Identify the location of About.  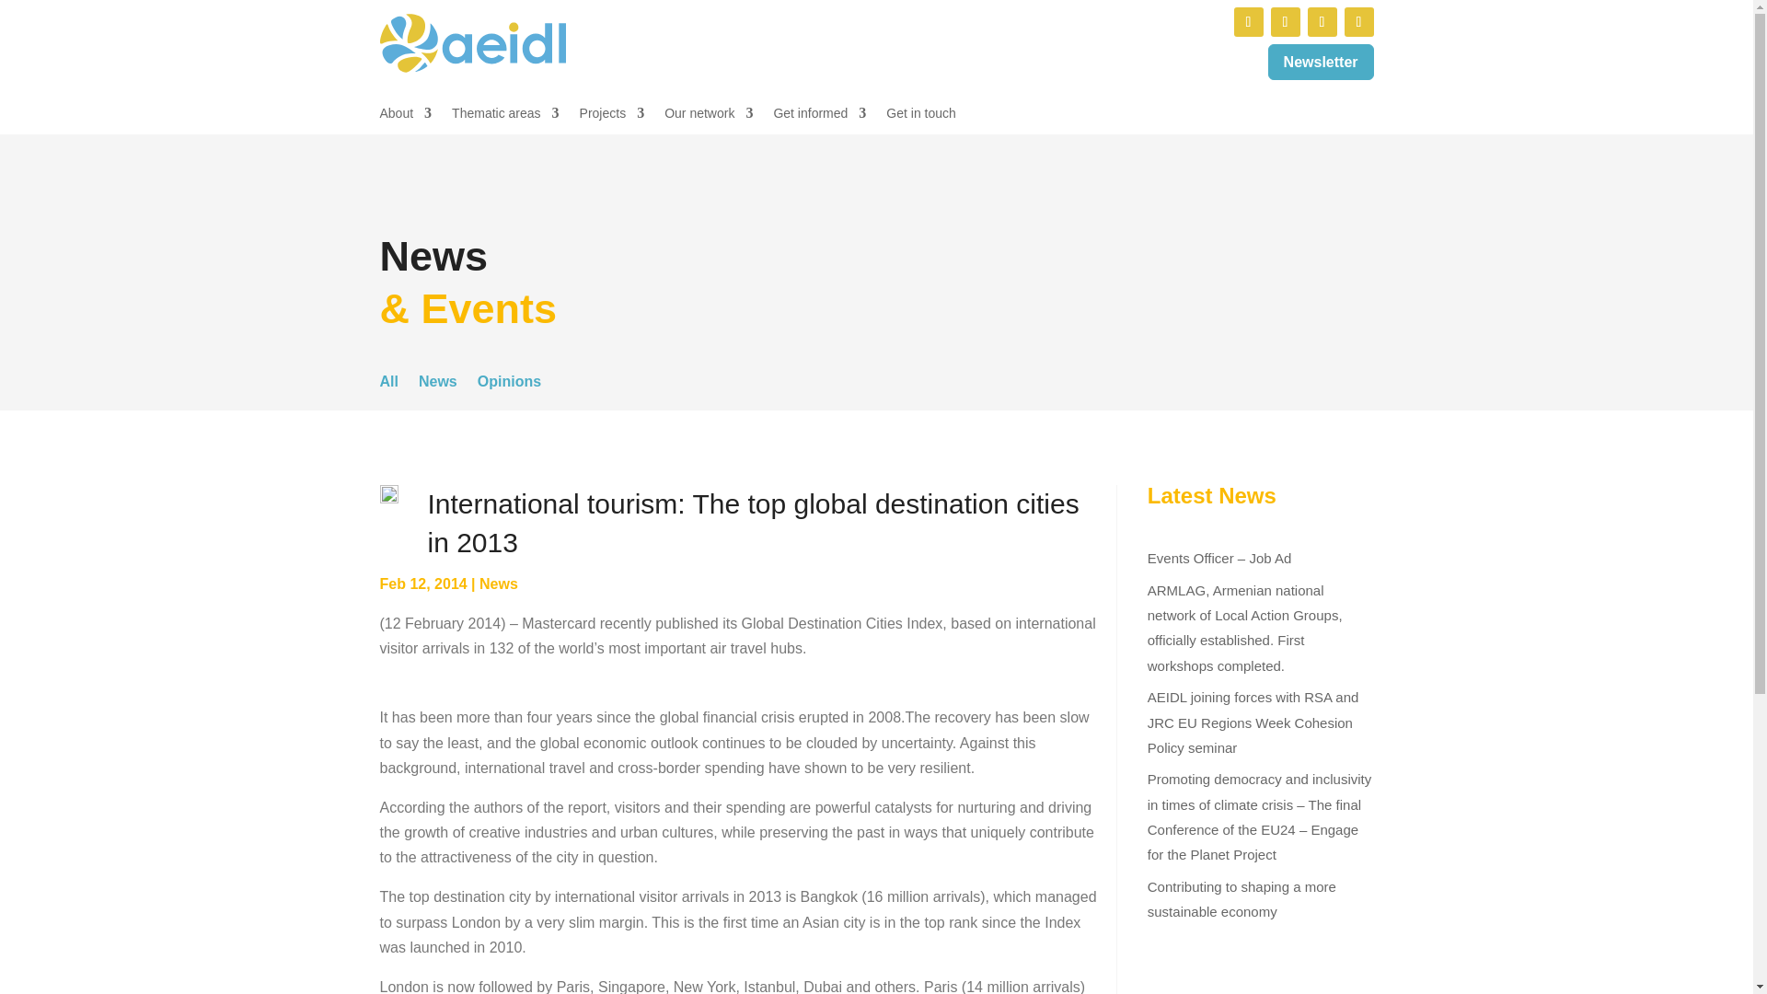
(405, 116).